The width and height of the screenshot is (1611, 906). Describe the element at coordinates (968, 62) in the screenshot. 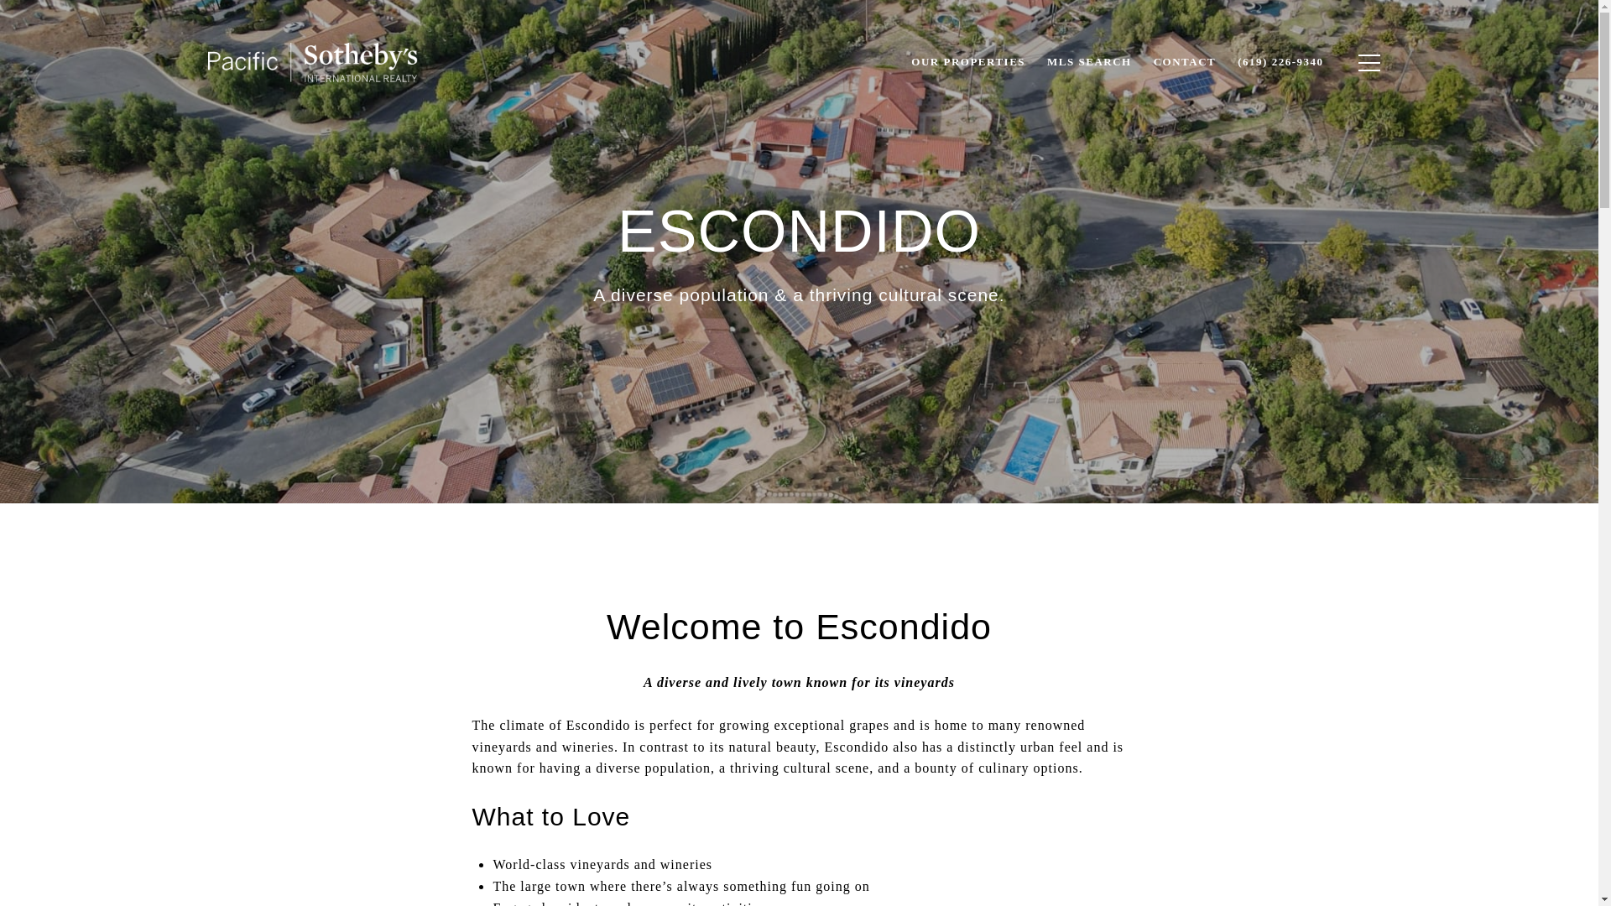

I see `OUR PROPERTIES` at that location.